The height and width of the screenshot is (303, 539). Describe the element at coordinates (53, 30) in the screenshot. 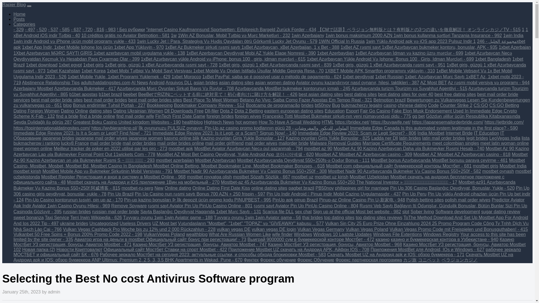

I see `- 537` at that location.